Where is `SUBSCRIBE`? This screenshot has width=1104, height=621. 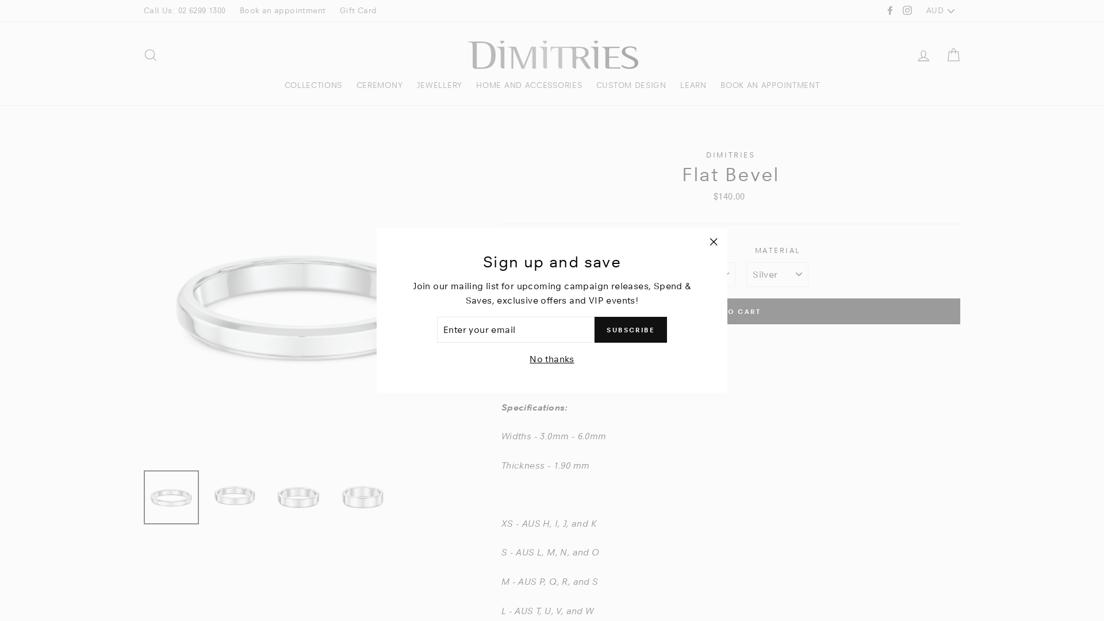
SUBSCRIBE is located at coordinates (631, 330).